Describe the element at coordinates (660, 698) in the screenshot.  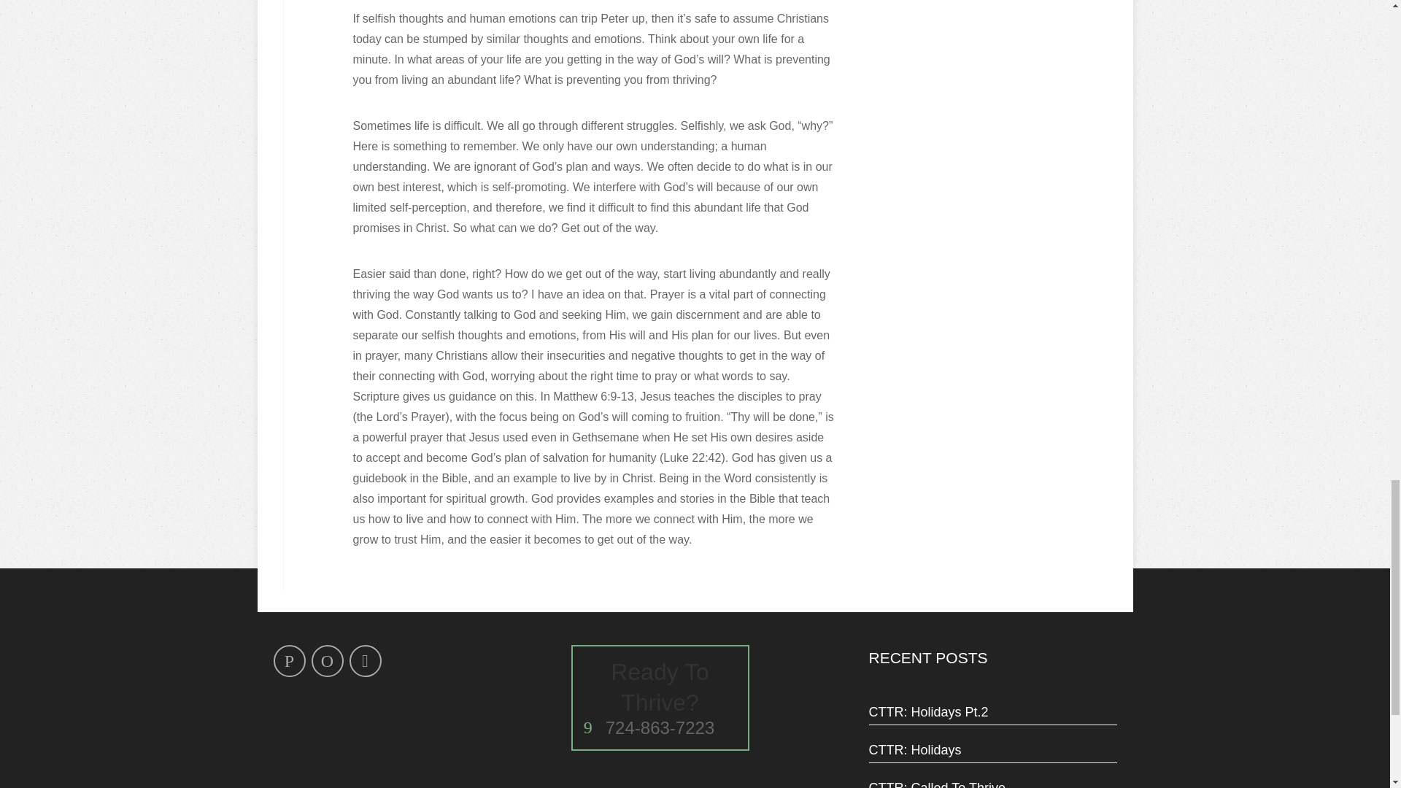
I see `CTTR: Holidays Pt.2` at that location.